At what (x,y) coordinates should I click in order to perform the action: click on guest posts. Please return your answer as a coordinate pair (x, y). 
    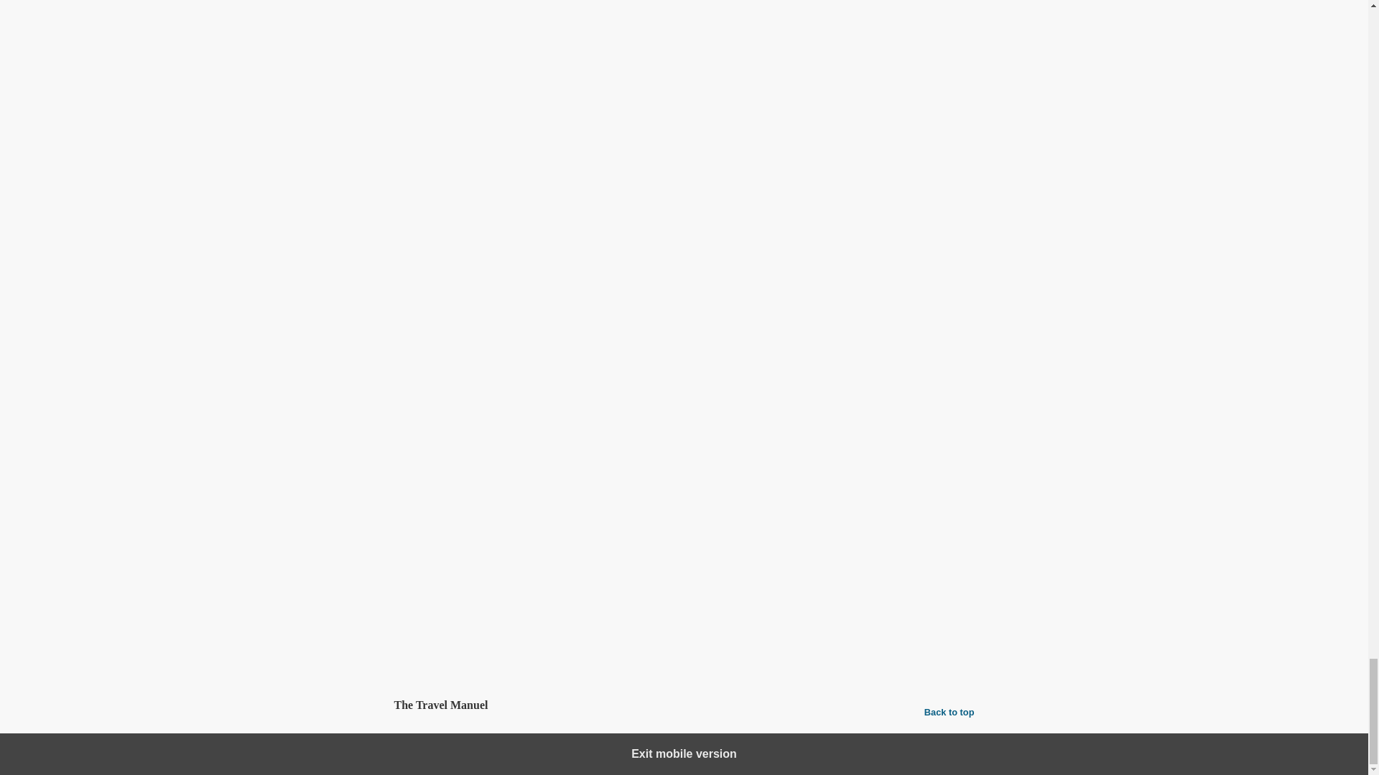
    Looking at the image, I should click on (474, 603).